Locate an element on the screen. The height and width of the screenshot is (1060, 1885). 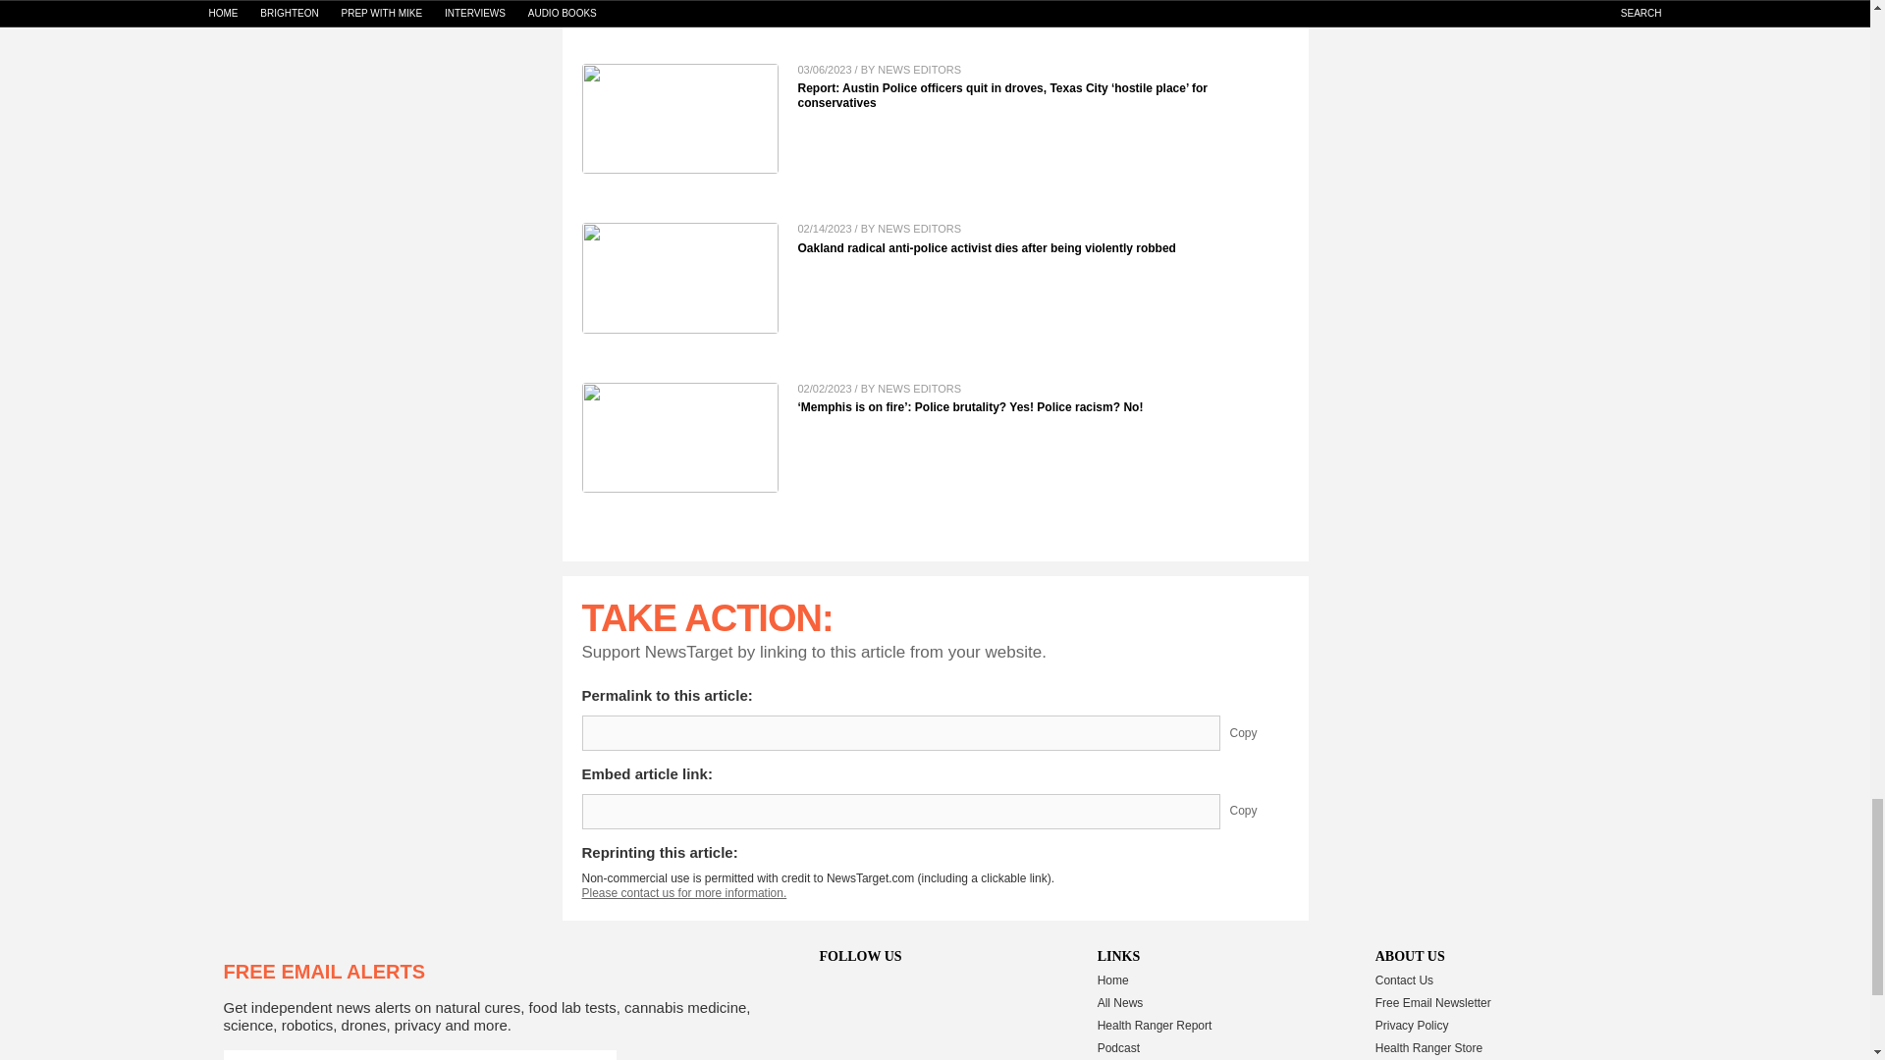
Continue is located at coordinates (594, 1055).